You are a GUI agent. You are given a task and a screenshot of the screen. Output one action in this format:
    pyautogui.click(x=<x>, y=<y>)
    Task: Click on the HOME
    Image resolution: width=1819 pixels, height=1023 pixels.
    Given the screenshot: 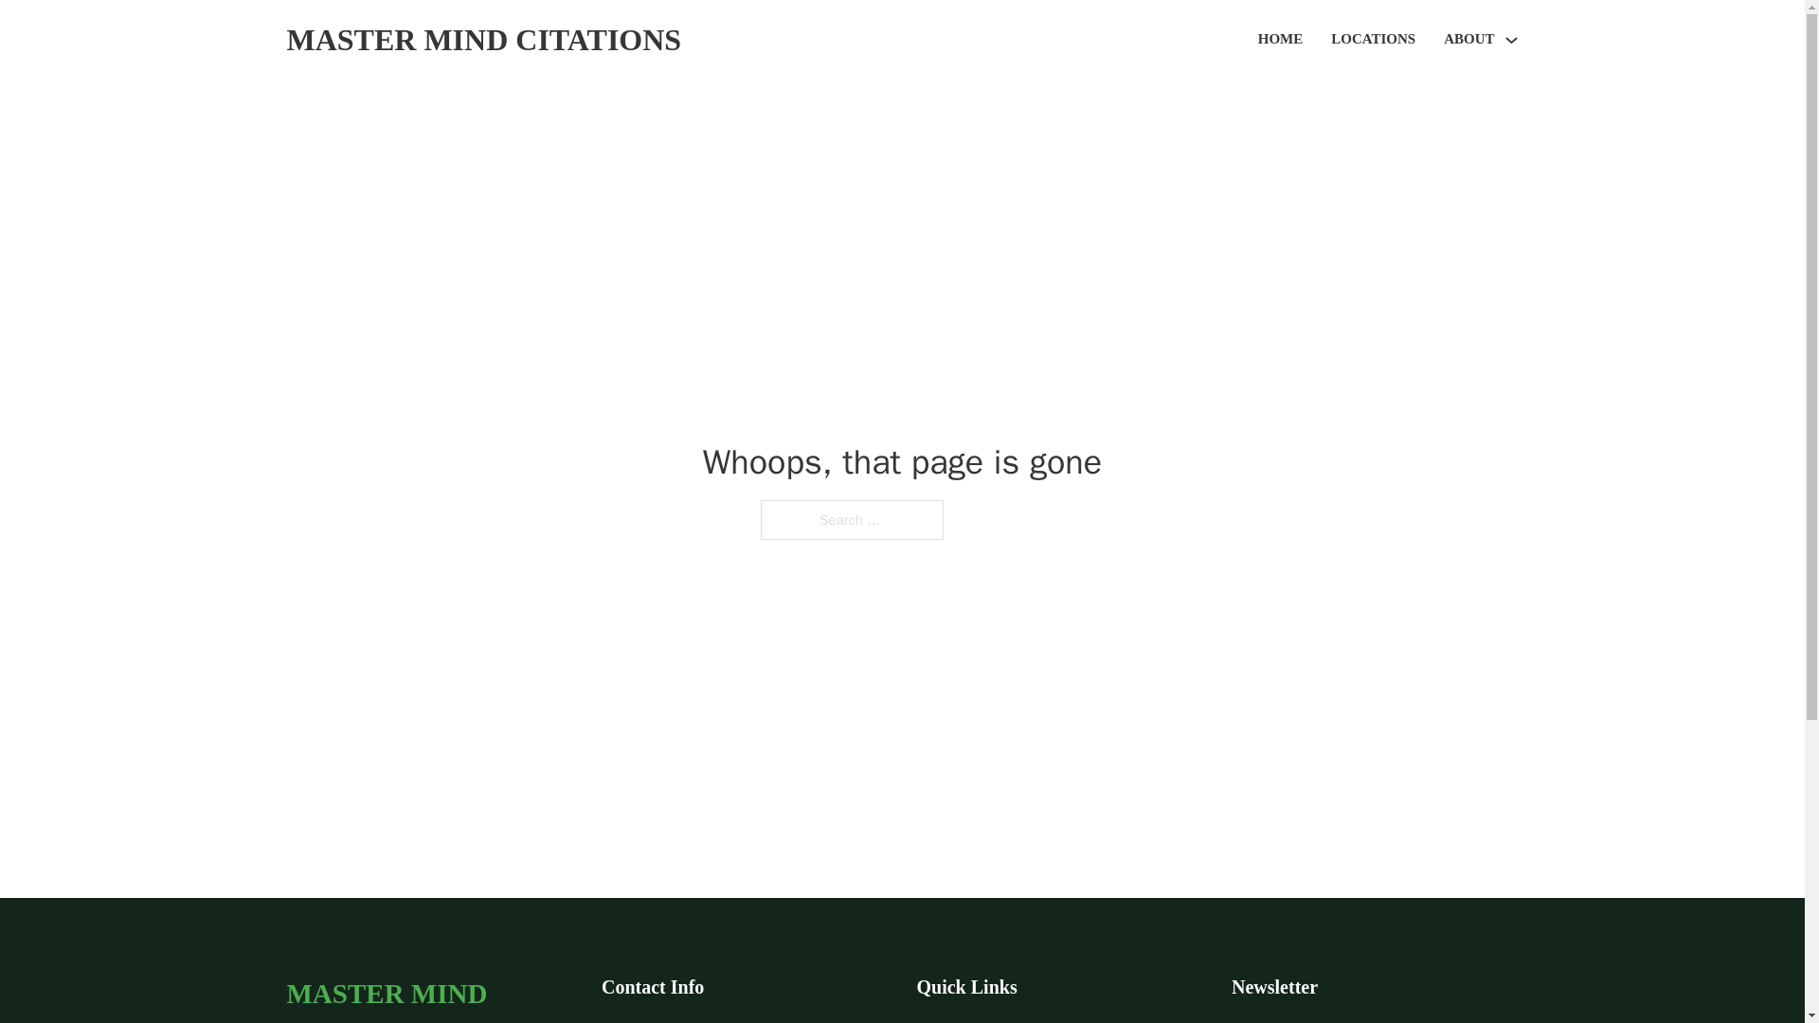 What is the action you would take?
    pyautogui.click(x=1281, y=40)
    